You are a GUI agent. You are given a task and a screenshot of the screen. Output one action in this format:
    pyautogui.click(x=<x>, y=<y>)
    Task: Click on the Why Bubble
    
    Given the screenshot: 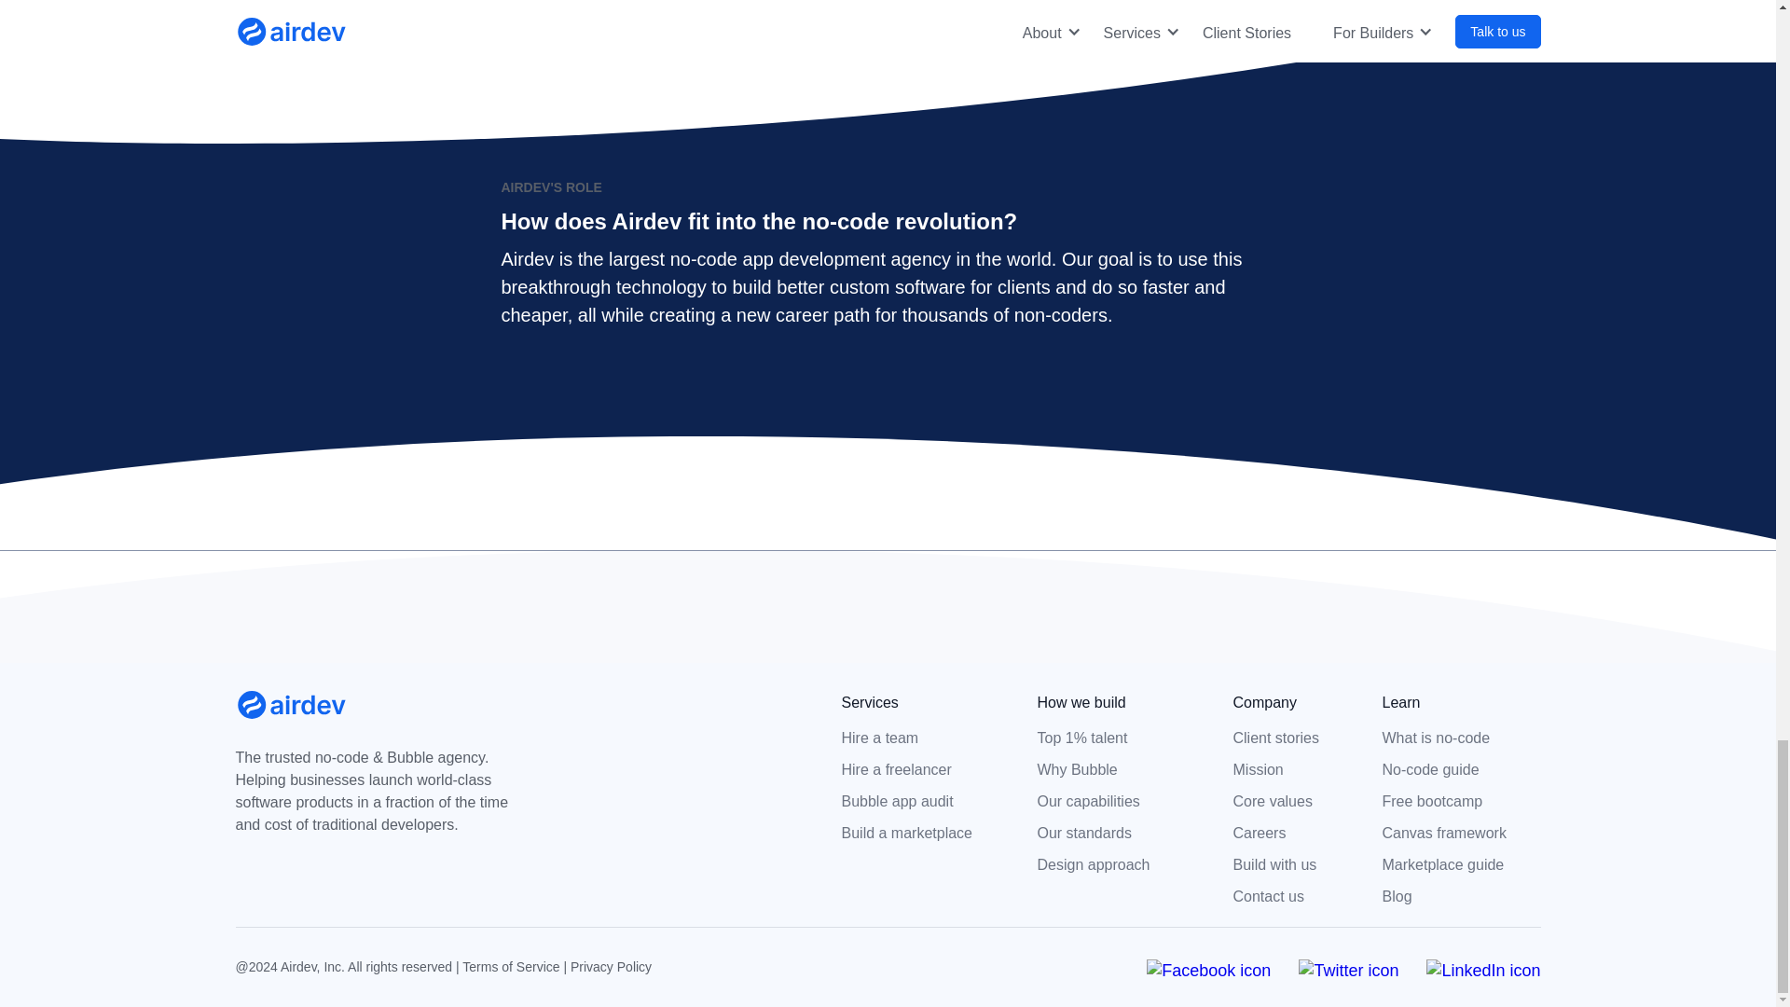 What is the action you would take?
    pyautogui.click(x=1106, y=770)
    